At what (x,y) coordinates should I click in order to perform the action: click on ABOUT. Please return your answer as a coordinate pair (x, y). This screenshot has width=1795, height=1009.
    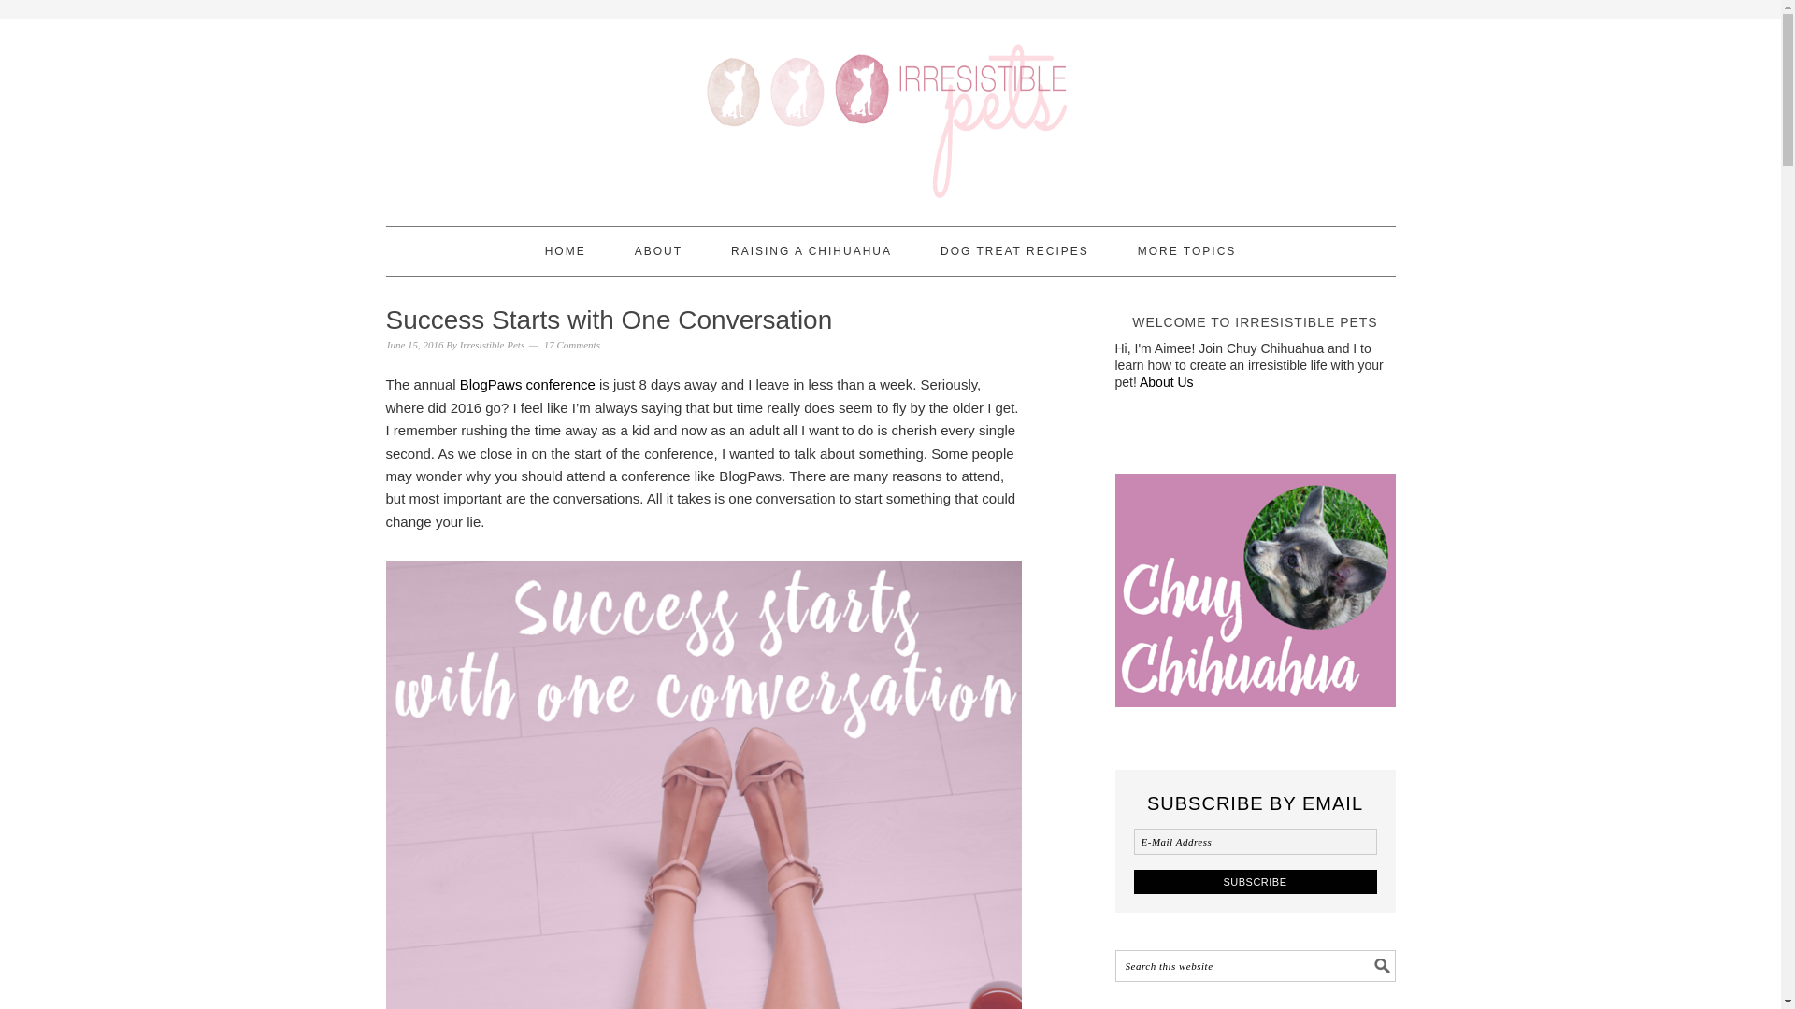
    Looking at the image, I should click on (658, 250).